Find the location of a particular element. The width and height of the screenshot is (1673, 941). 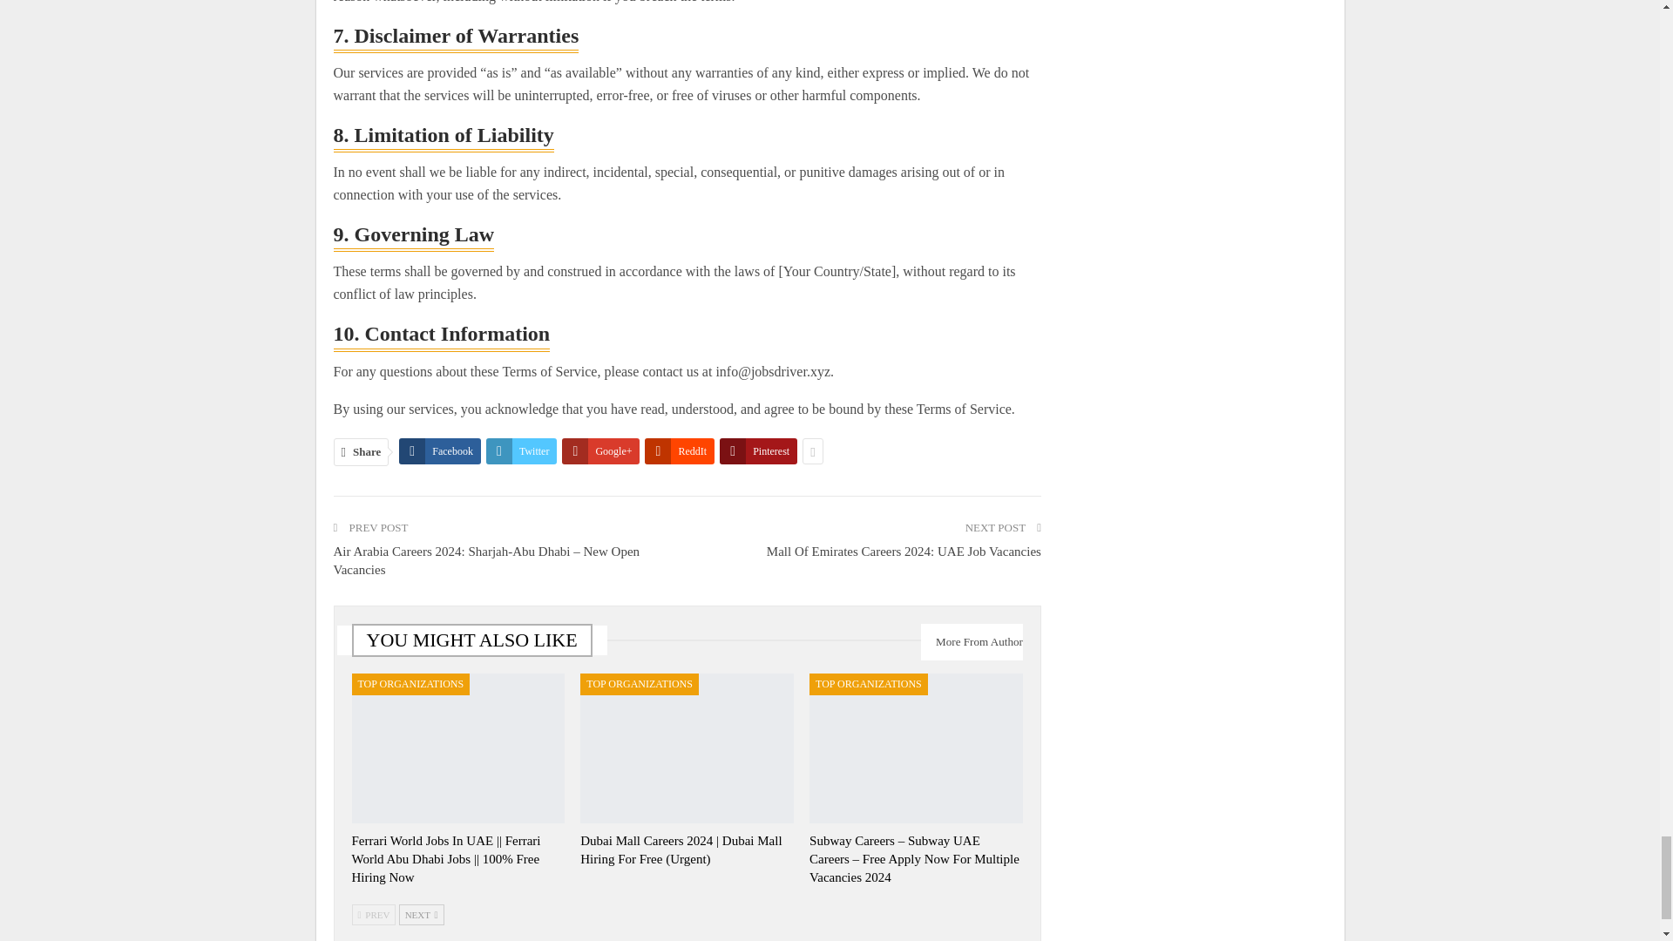

Previous is located at coordinates (374, 914).